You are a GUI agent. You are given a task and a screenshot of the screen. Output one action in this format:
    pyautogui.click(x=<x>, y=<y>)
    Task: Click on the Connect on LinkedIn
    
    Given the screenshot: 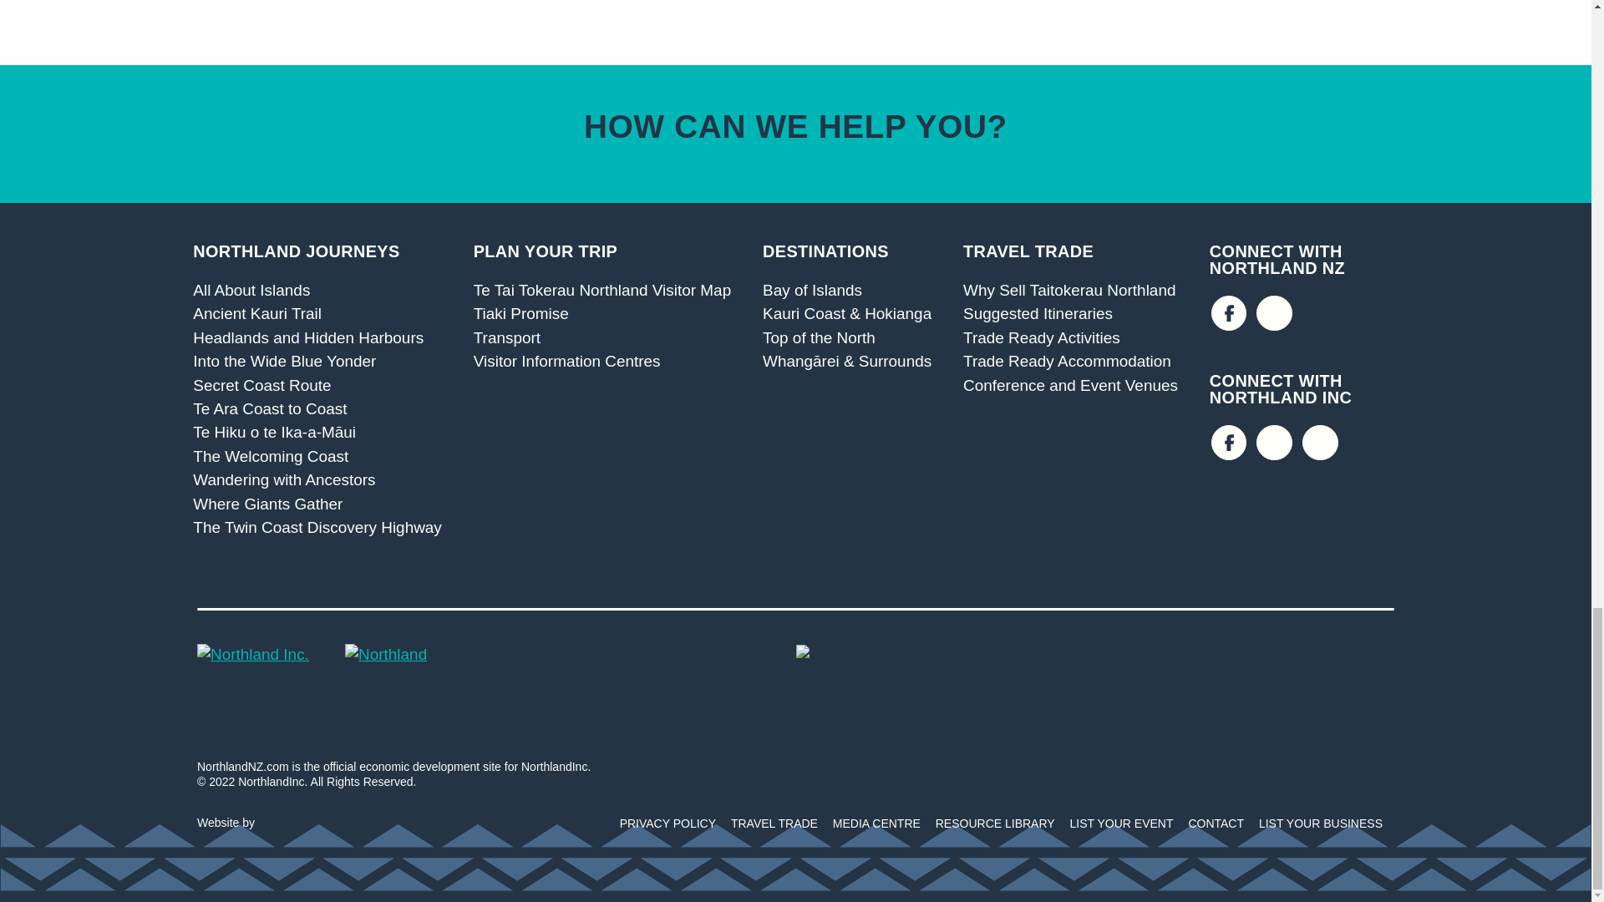 What is the action you would take?
    pyautogui.click(x=1320, y=443)
    